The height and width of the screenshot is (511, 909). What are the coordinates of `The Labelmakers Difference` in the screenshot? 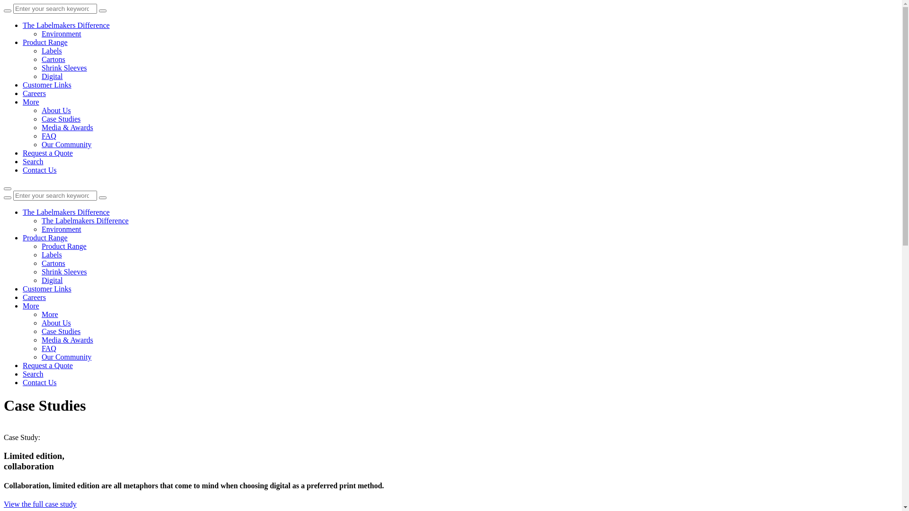 It's located at (66, 26).